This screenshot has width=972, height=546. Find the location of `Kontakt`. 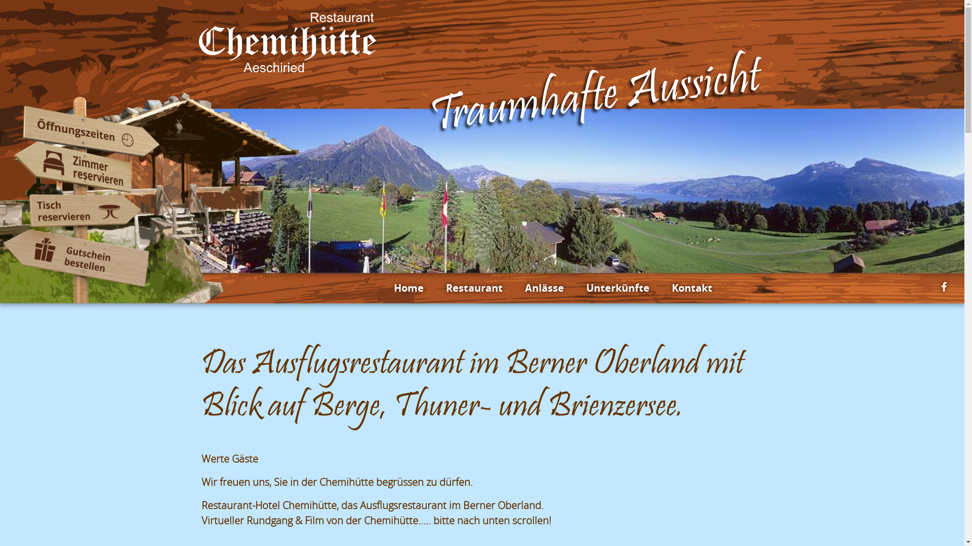

Kontakt is located at coordinates (692, 288).